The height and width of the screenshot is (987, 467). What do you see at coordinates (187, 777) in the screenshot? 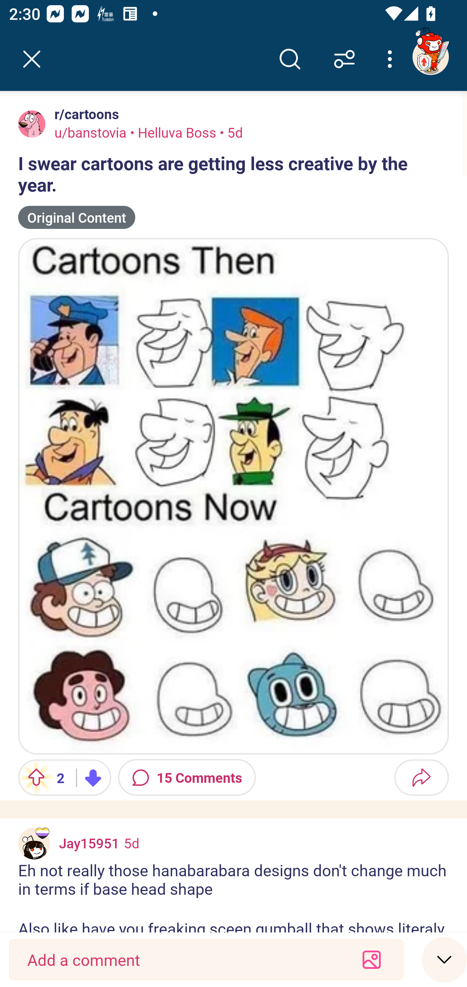
I see `15 Comments` at bounding box center [187, 777].